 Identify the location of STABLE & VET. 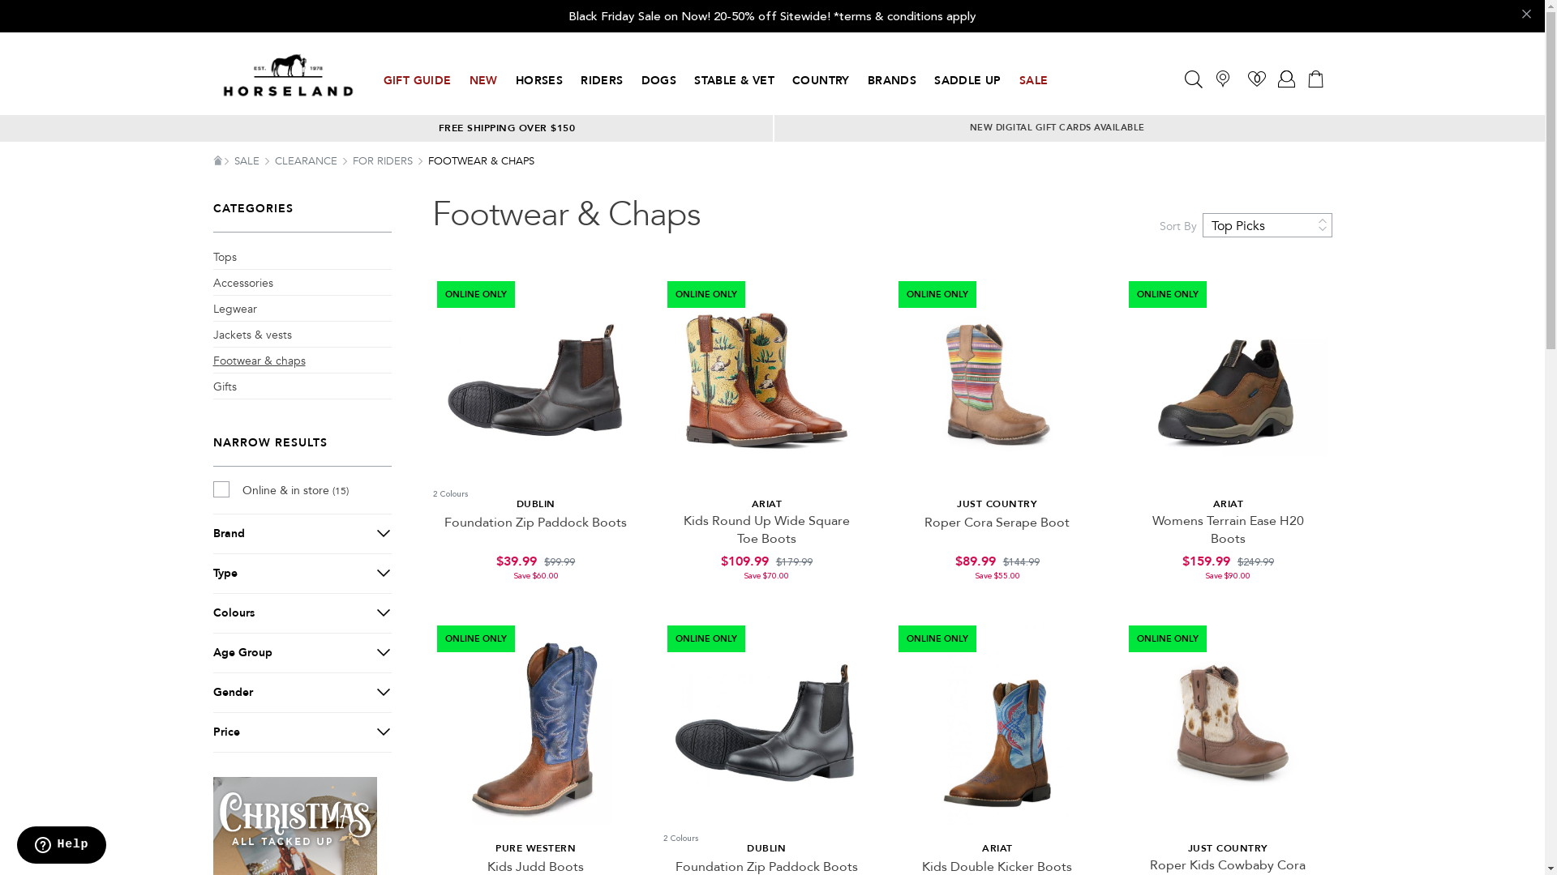
(735, 81).